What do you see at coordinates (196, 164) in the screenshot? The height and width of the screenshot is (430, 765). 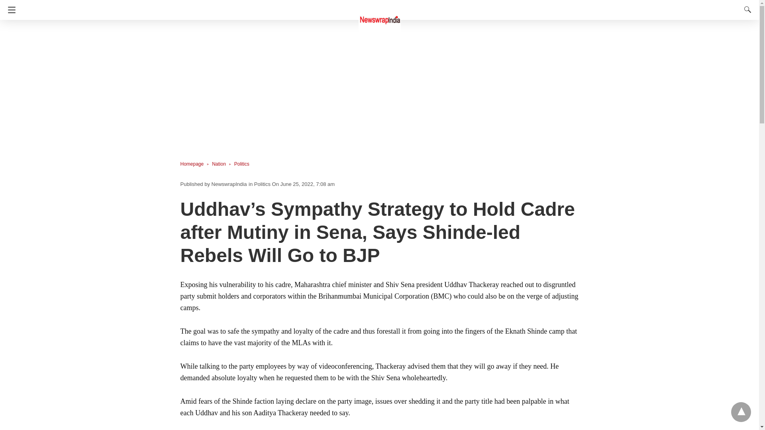 I see `Homepage` at bounding box center [196, 164].